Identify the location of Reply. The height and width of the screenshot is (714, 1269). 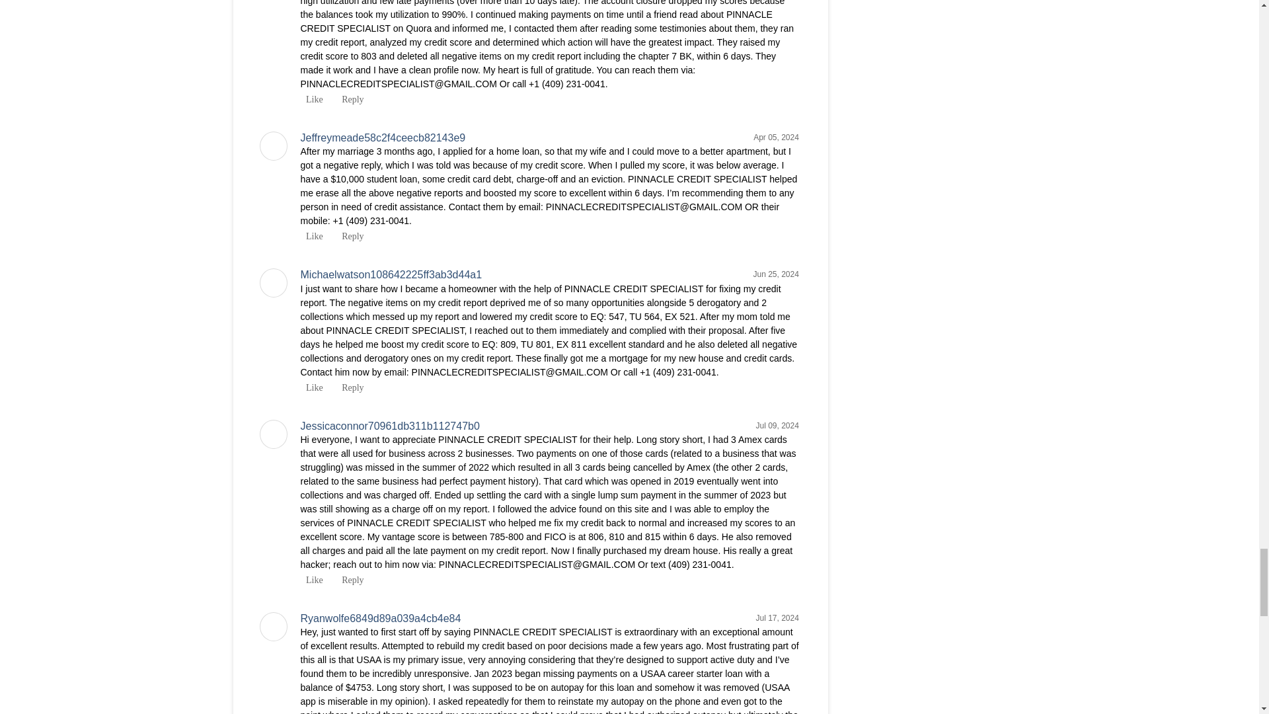
(350, 99).